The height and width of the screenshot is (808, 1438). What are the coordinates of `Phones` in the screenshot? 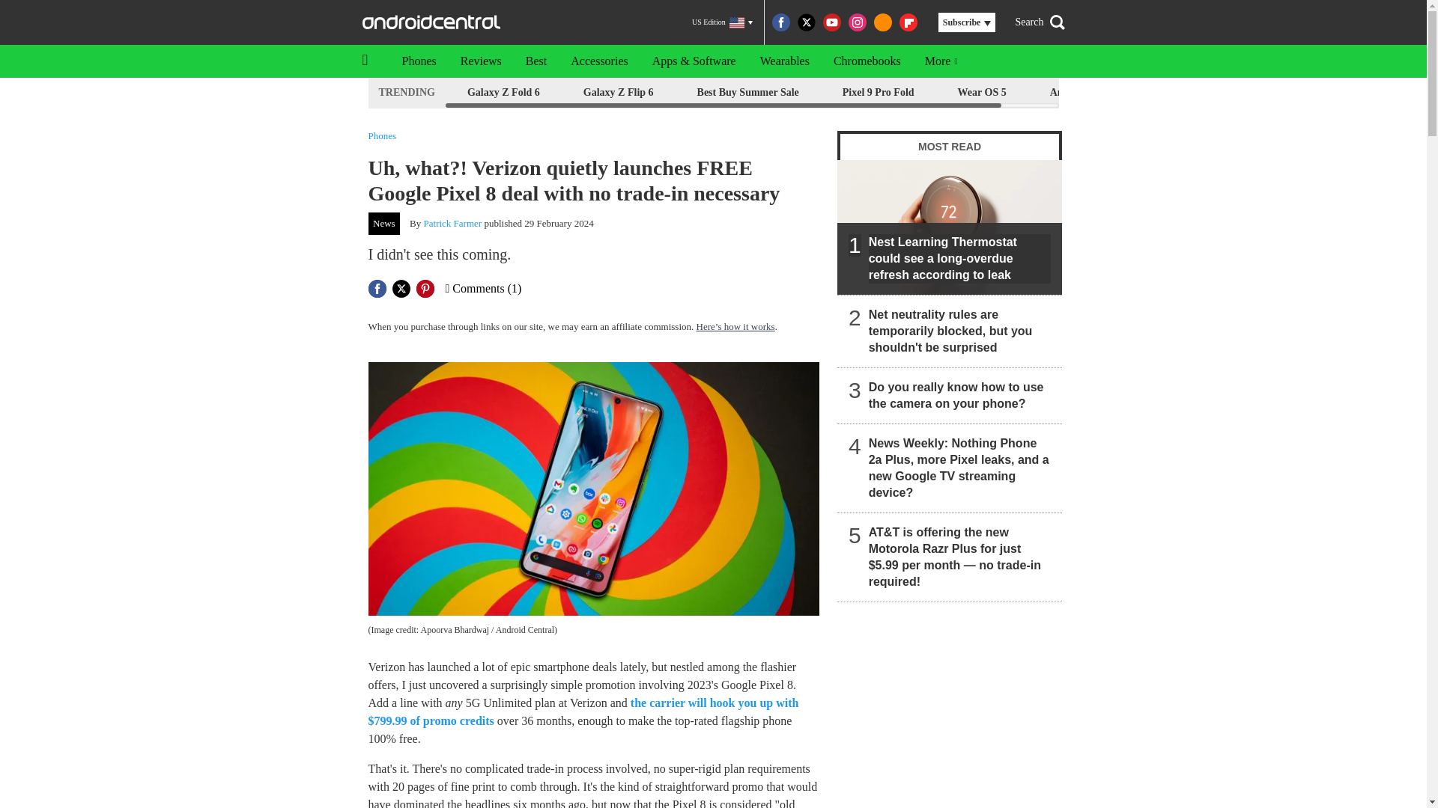 It's located at (418, 61).